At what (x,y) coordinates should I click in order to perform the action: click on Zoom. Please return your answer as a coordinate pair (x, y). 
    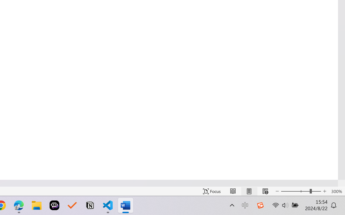
    Looking at the image, I should click on (301, 191).